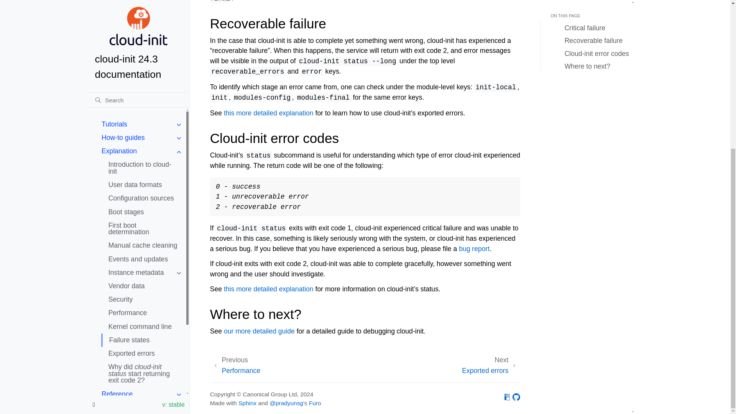 The width and height of the screenshot is (736, 414). What do you see at coordinates (143, 18) in the screenshot?
I see `Manual cache cleaning` at bounding box center [143, 18].